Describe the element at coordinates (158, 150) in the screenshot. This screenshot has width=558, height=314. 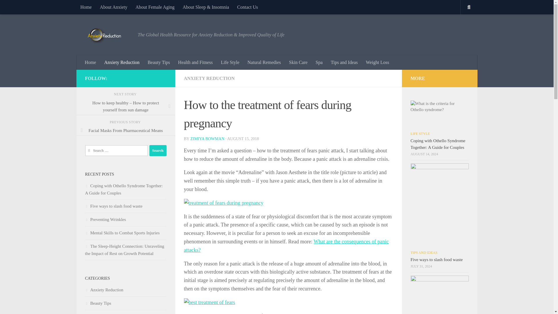
I see `Search` at that location.